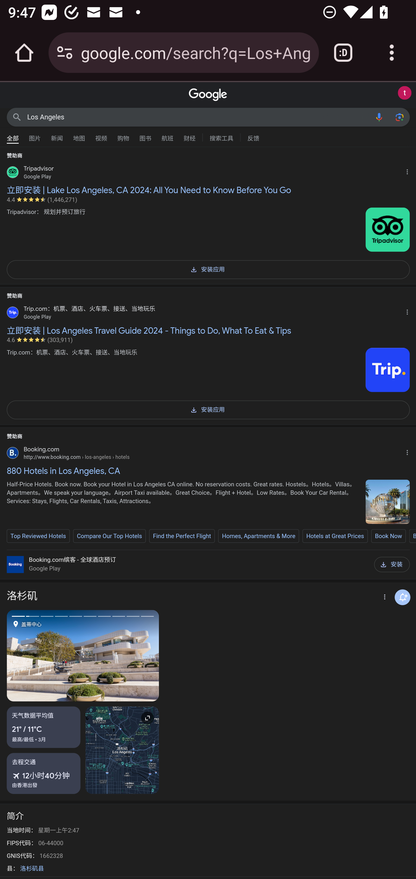 Image resolution: width=416 pixels, height=879 pixels. Describe the element at coordinates (208, 95) in the screenshot. I see `Google` at that location.